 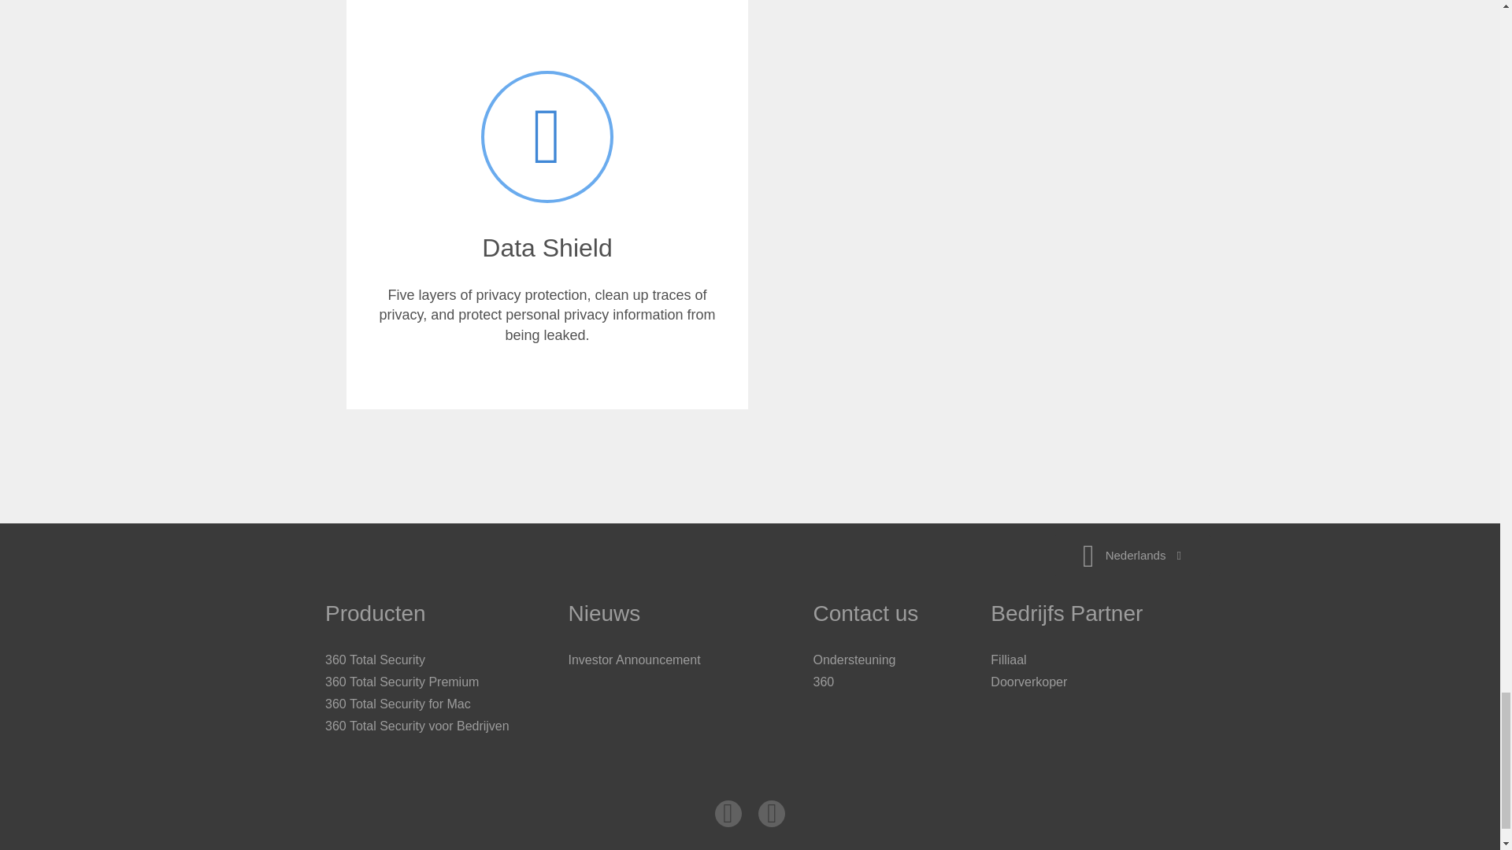 What do you see at coordinates (1132, 556) in the screenshot?
I see `Nederlands` at bounding box center [1132, 556].